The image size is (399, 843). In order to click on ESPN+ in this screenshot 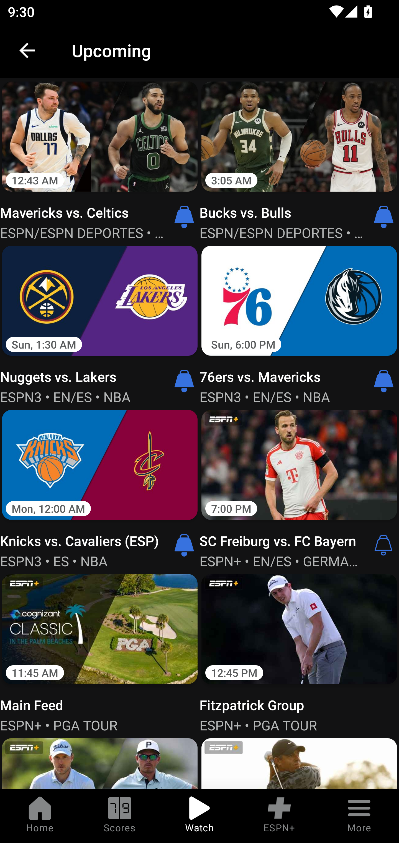, I will do `click(279, 816)`.